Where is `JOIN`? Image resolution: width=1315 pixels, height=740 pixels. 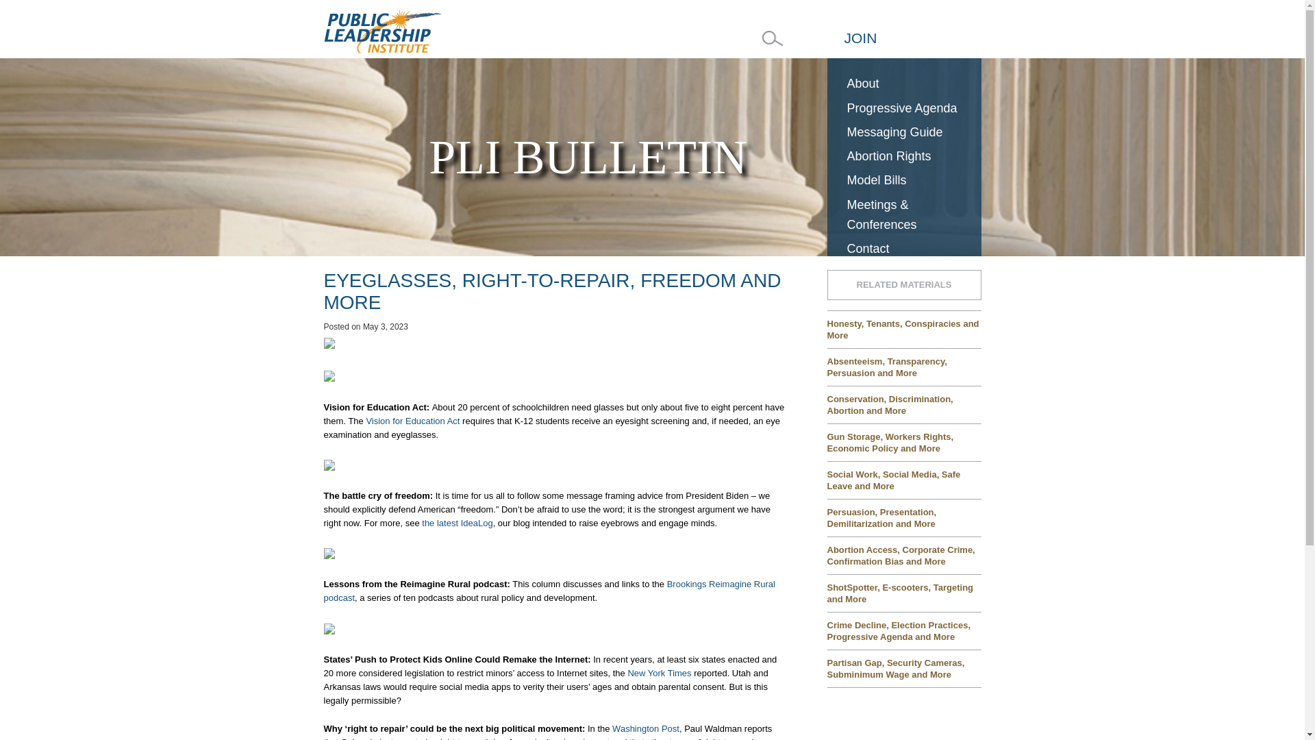 JOIN is located at coordinates (860, 38).